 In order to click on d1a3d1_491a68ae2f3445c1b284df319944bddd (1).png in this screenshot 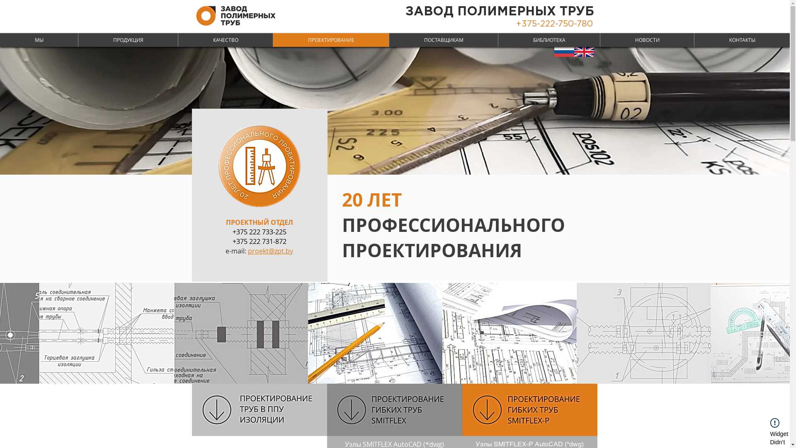, I will do `click(260, 166)`.